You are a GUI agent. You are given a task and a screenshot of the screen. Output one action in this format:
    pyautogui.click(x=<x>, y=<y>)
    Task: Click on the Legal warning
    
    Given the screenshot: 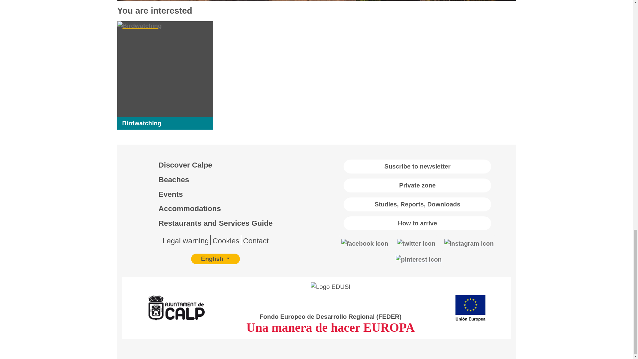 What is the action you would take?
    pyautogui.click(x=185, y=241)
    